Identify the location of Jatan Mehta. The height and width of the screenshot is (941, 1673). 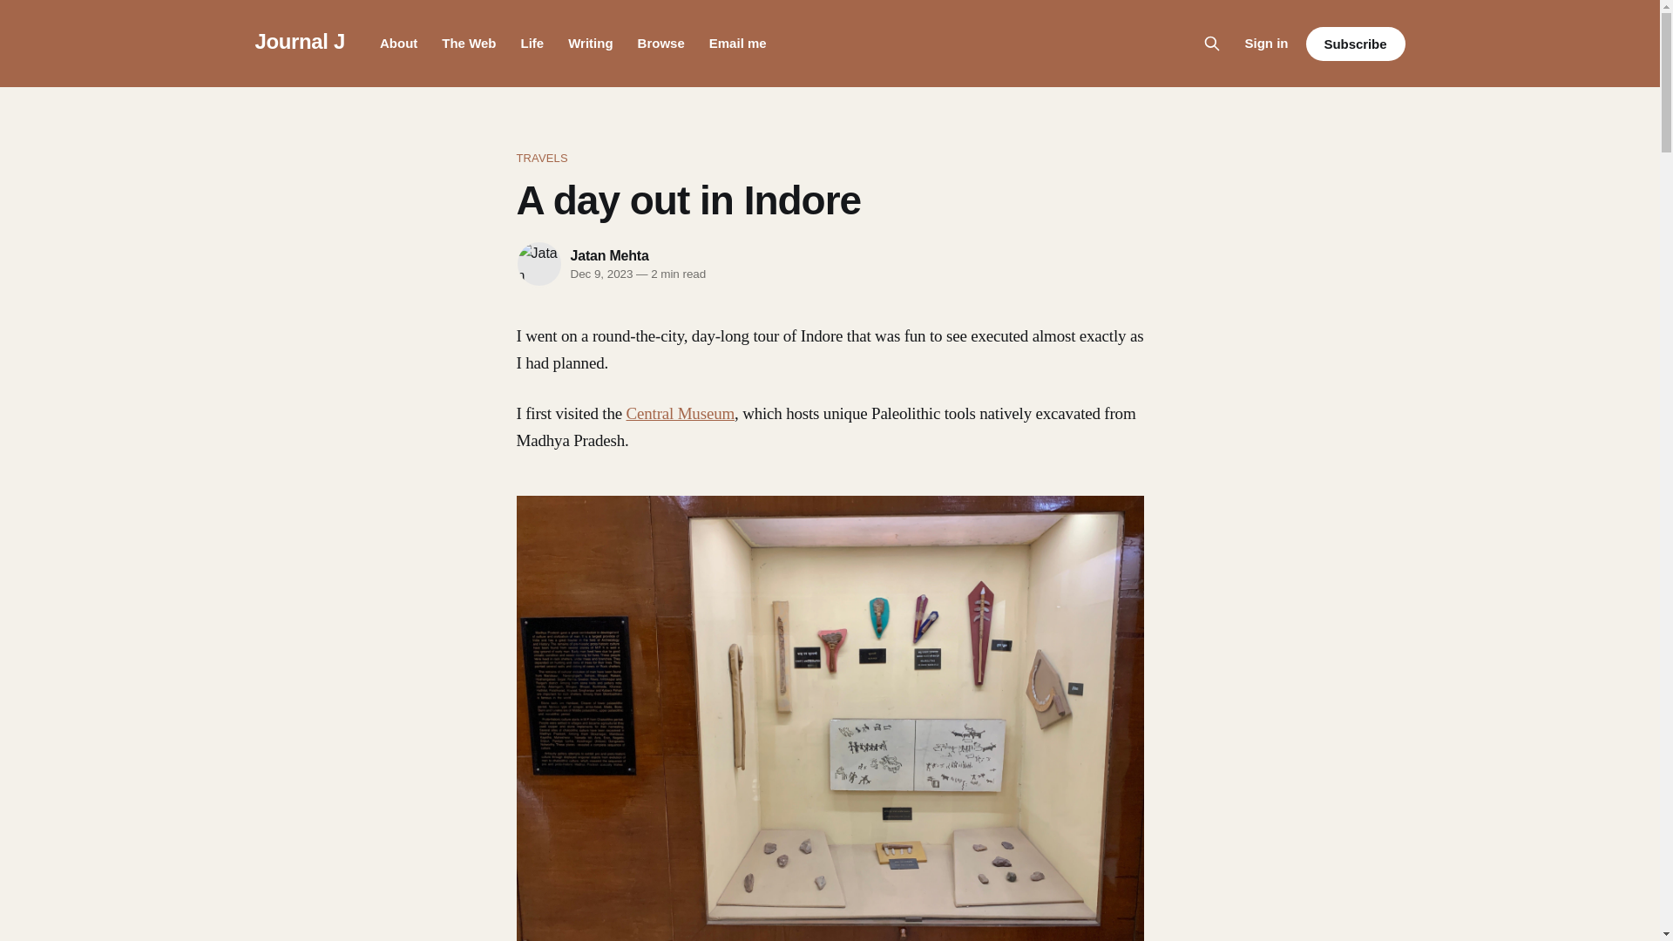
(609, 256).